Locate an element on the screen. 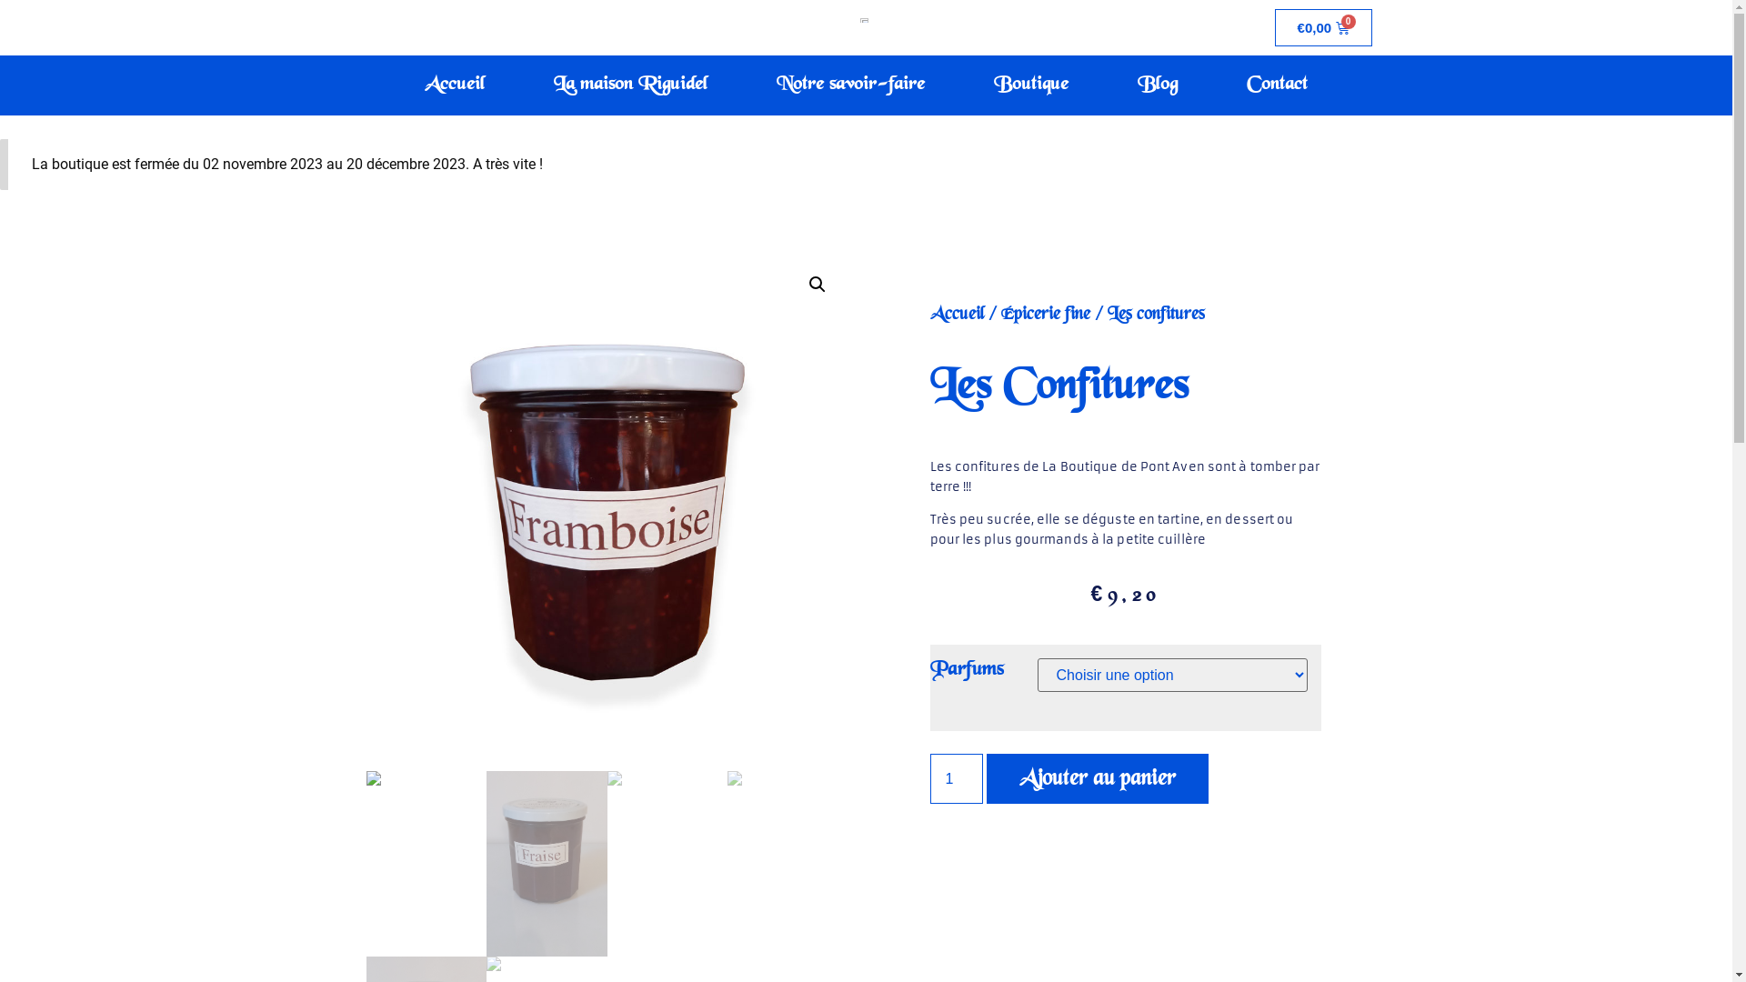  confiture-maison is located at coordinates (607, 513).